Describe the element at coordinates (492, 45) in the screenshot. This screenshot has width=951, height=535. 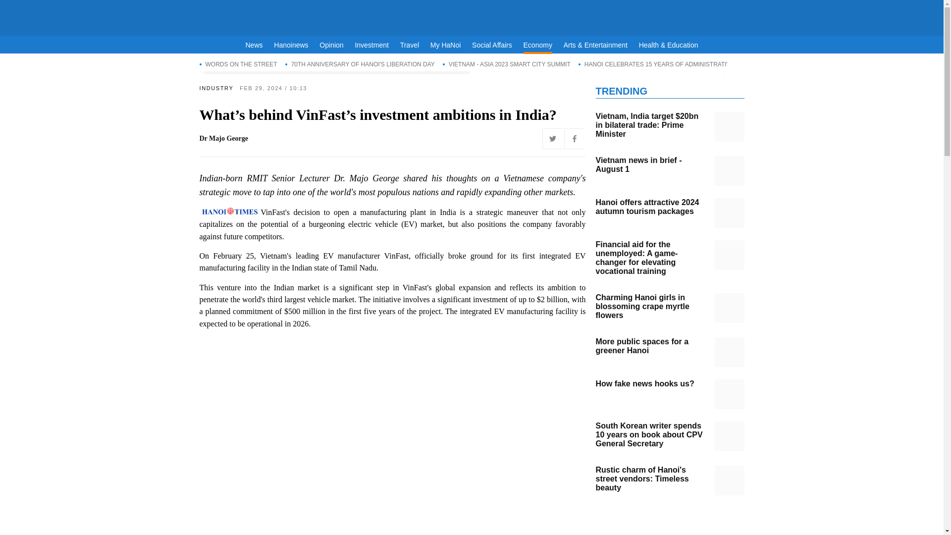
I see `Social Affairs` at that location.